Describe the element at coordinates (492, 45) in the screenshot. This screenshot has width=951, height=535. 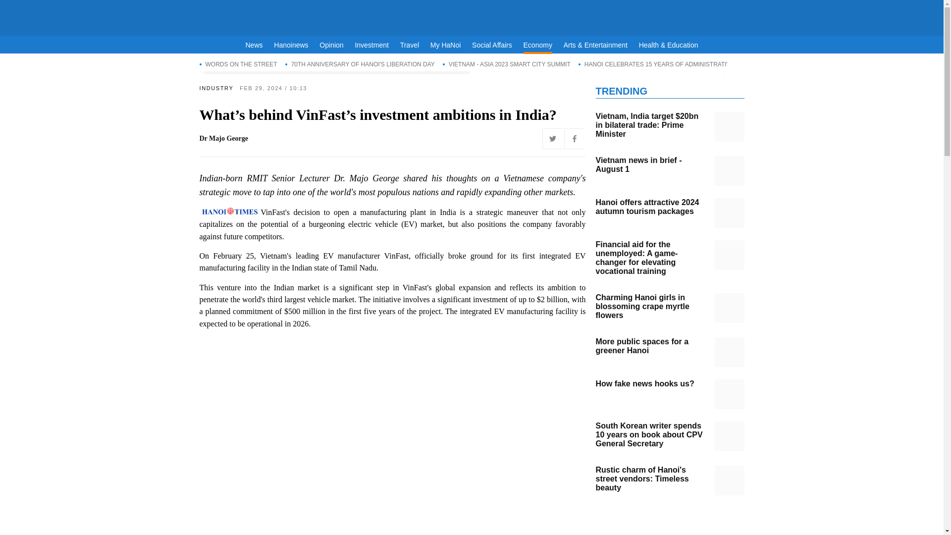
I see `Social Affairs` at that location.